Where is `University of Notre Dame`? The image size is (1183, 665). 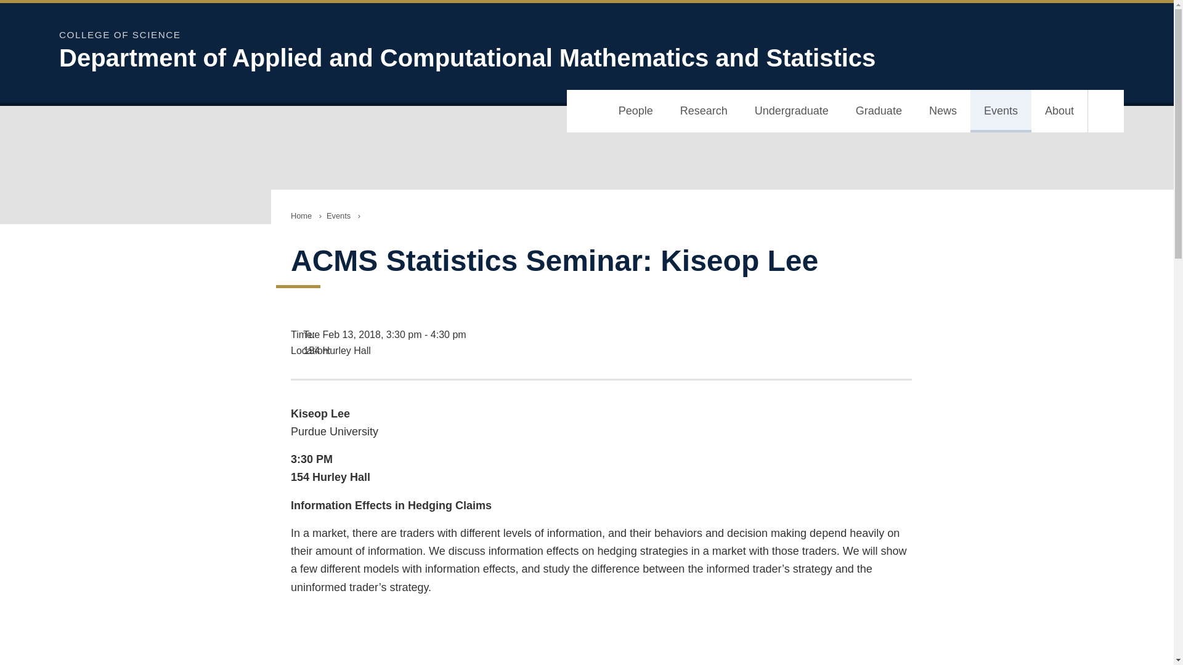
University of Notre Dame is located at coordinates (1047, 42).